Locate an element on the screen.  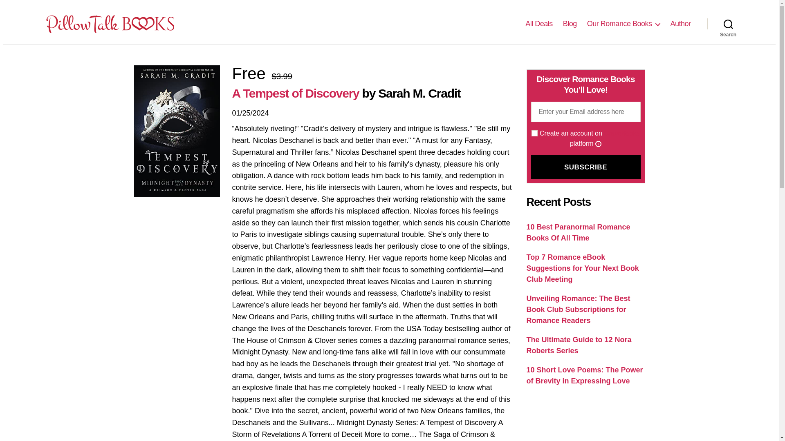
Blog is located at coordinates (570, 24).